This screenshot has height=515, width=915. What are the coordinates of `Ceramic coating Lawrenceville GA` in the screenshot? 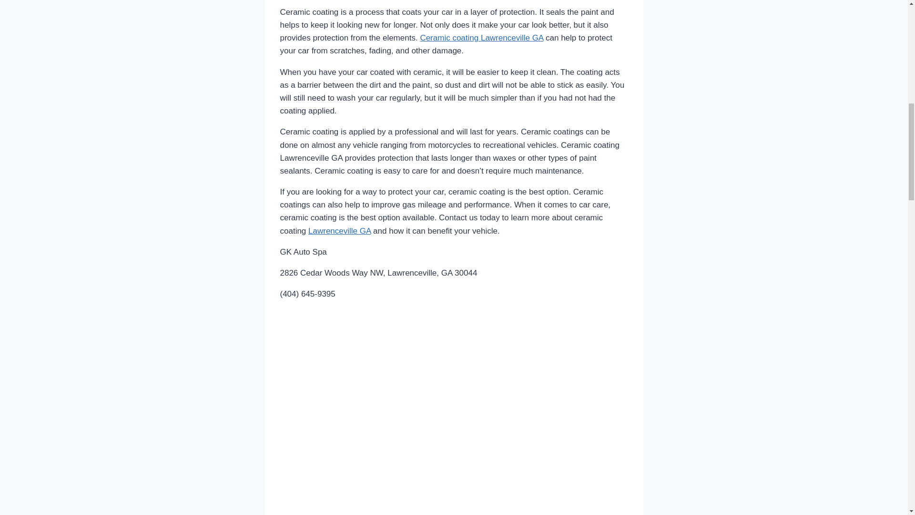 It's located at (481, 38).